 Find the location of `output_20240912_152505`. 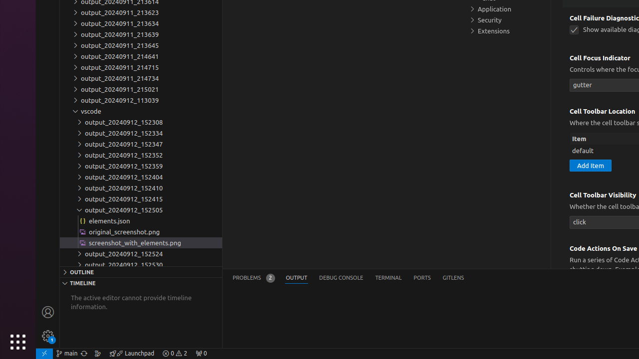

output_20240912_152505 is located at coordinates (141, 210).